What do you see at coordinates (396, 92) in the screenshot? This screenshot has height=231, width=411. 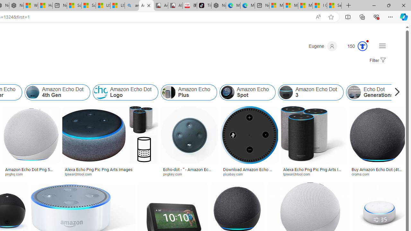 I see `Scroll right` at bounding box center [396, 92].